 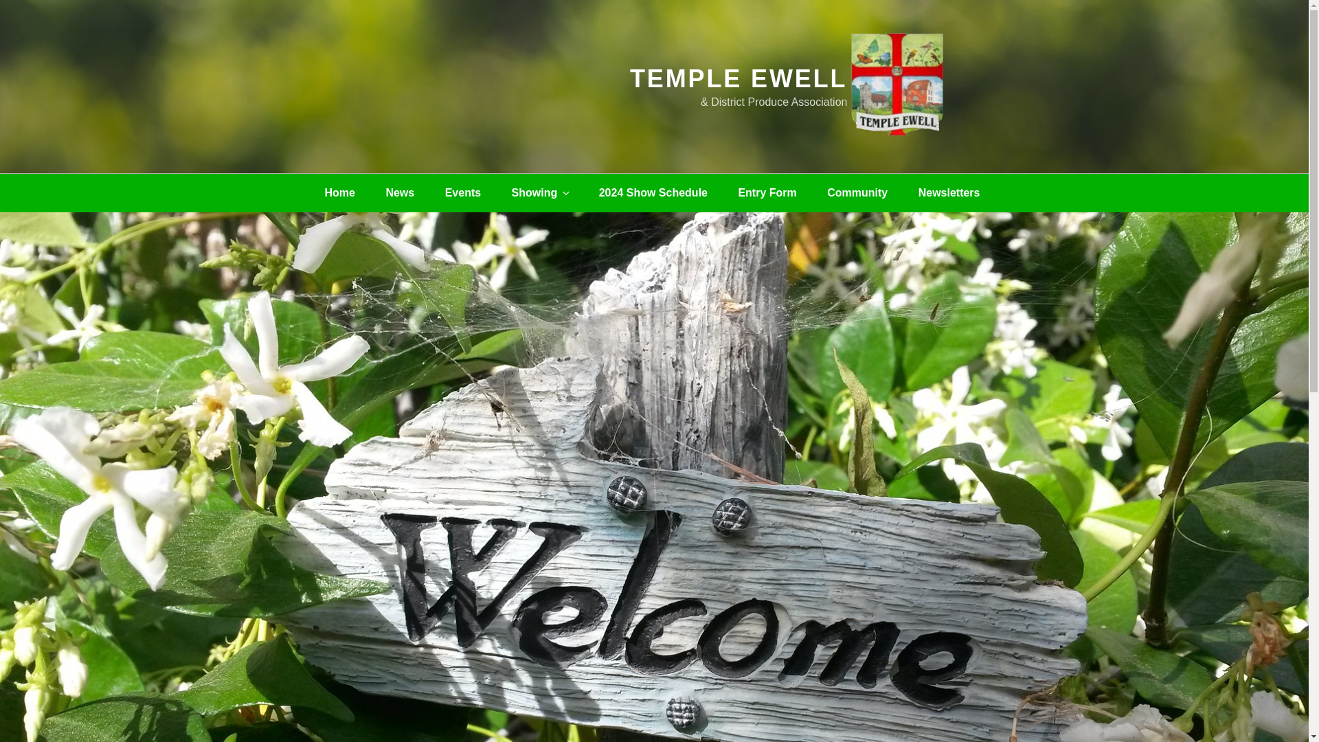 I want to click on TEMPLE EWELL, so click(x=739, y=78).